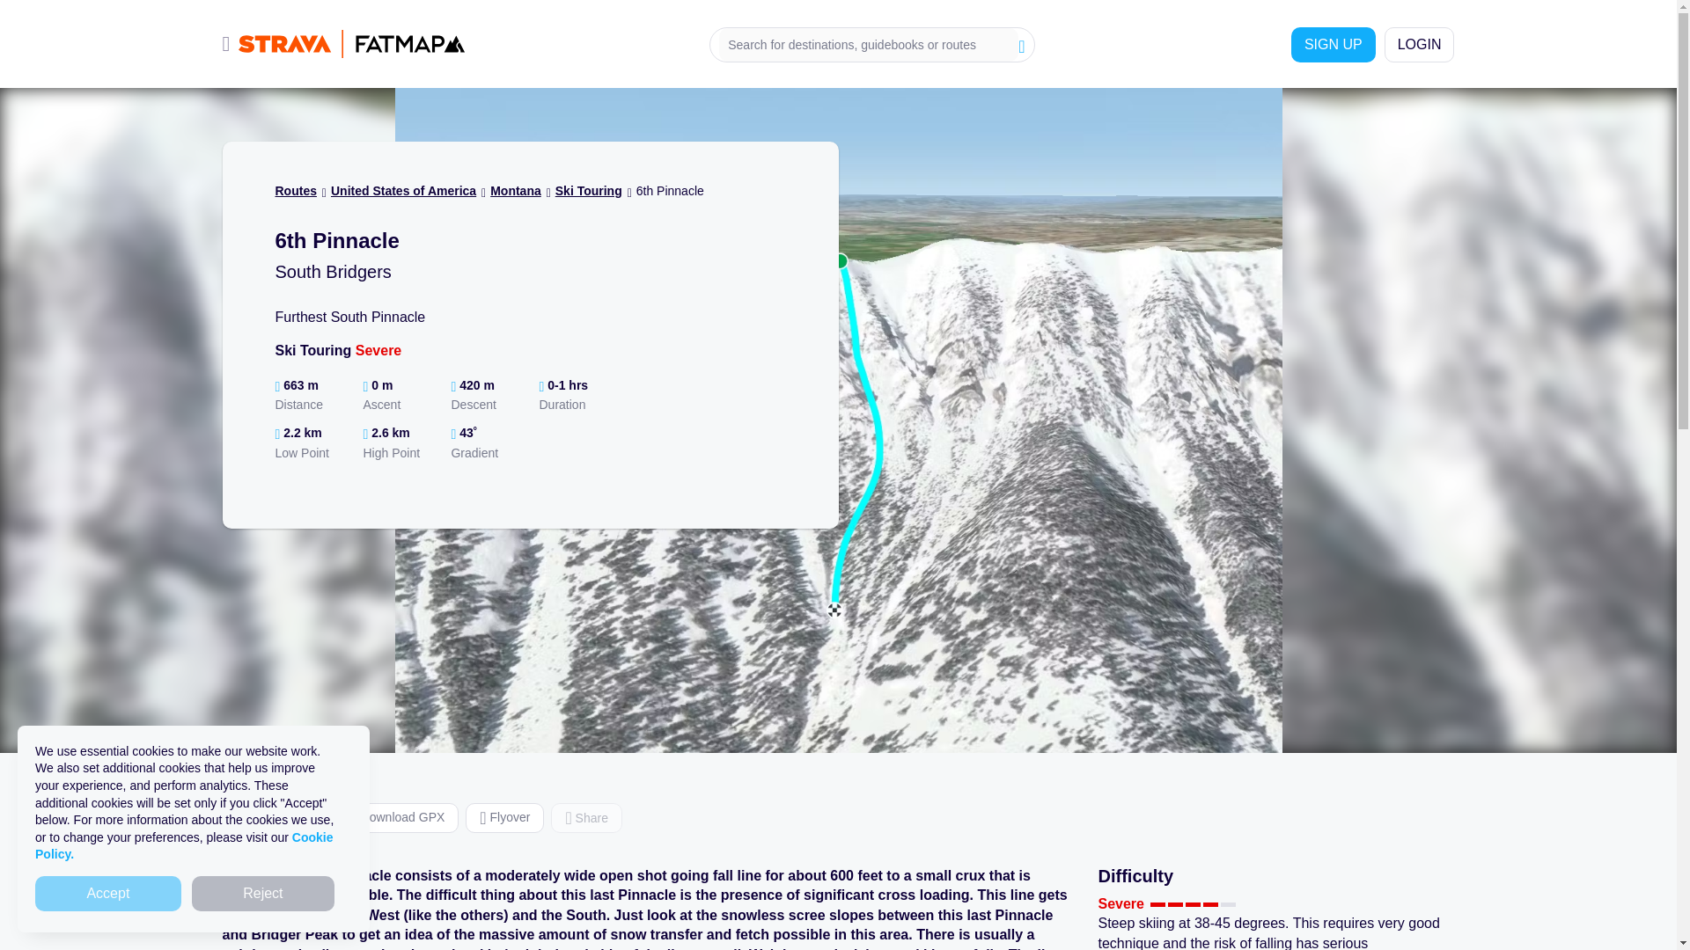  Describe the element at coordinates (275, 818) in the screenshot. I see `View on map` at that location.